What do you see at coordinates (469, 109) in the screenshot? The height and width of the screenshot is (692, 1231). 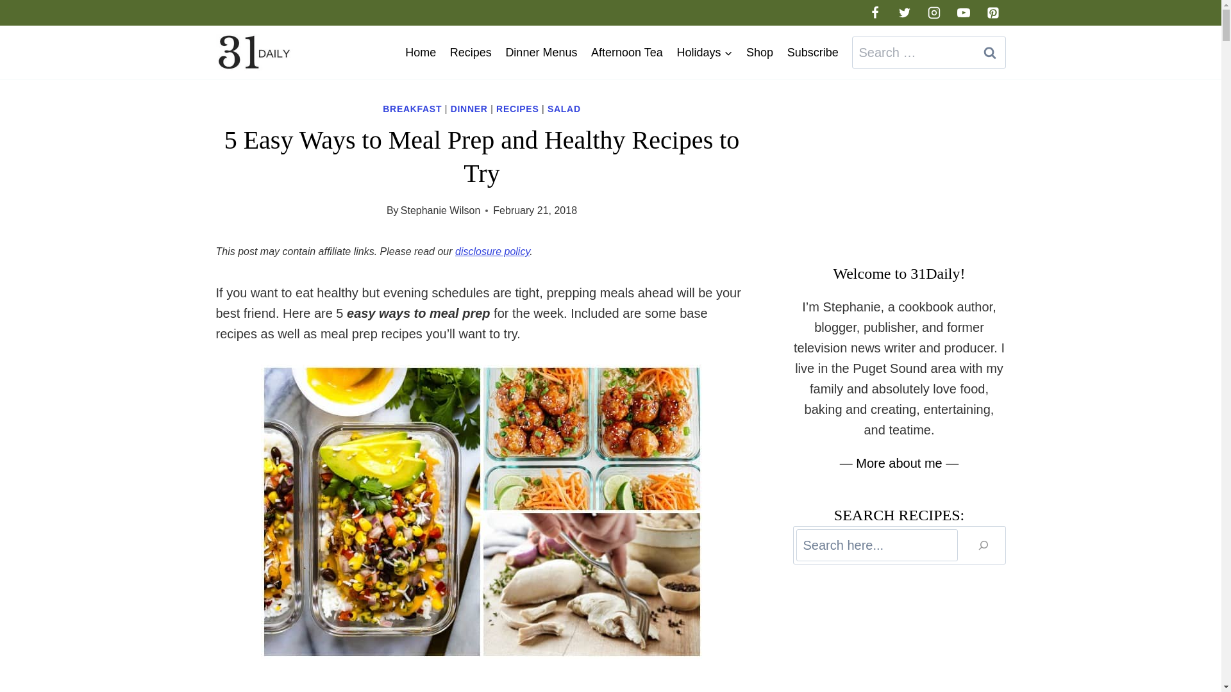 I see `DINNER` at bounding box center [469, 109].